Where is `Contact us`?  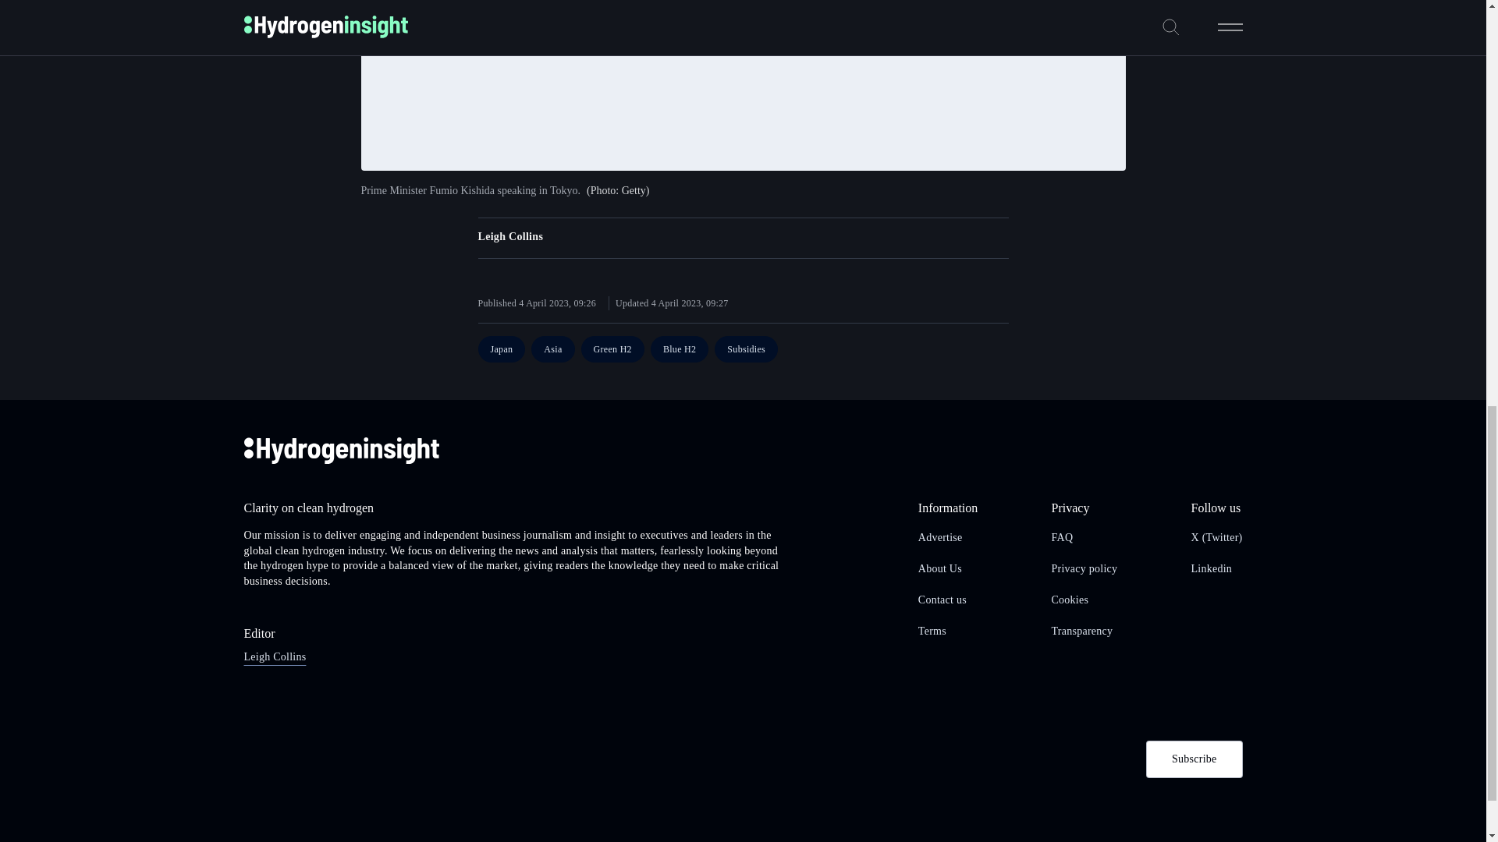
Contact us is located at coordinates (942, 600).